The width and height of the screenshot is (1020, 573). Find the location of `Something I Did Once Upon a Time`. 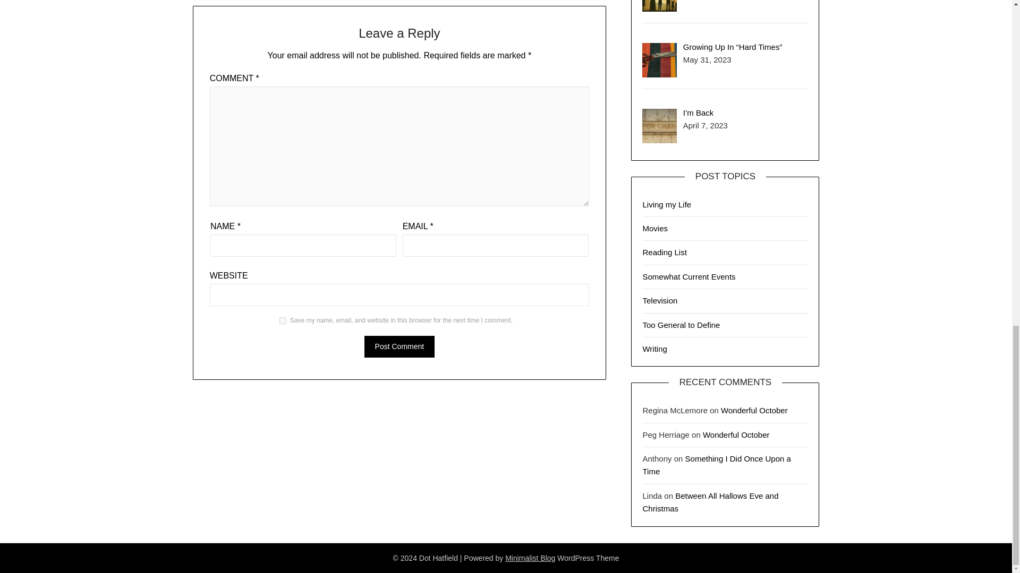

Something I Did Once Upon a Time is located at coordinates (716, 465).